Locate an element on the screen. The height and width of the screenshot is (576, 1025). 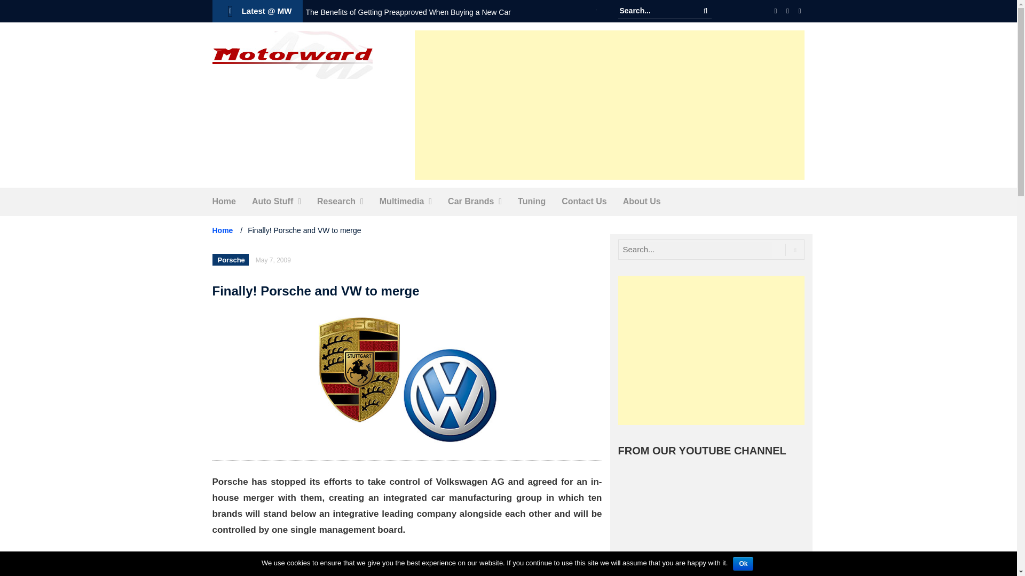
Home is located at coordinates (224, 202).